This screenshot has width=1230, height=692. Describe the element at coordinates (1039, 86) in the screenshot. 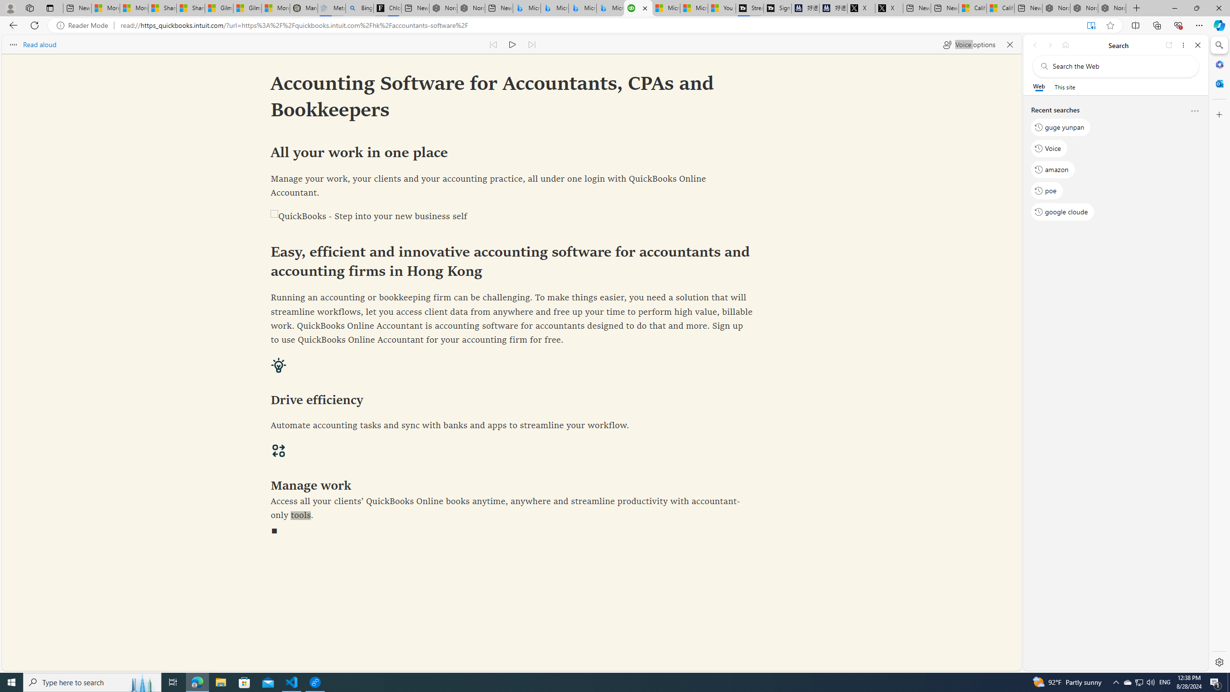

I see `Web scope` at that location.